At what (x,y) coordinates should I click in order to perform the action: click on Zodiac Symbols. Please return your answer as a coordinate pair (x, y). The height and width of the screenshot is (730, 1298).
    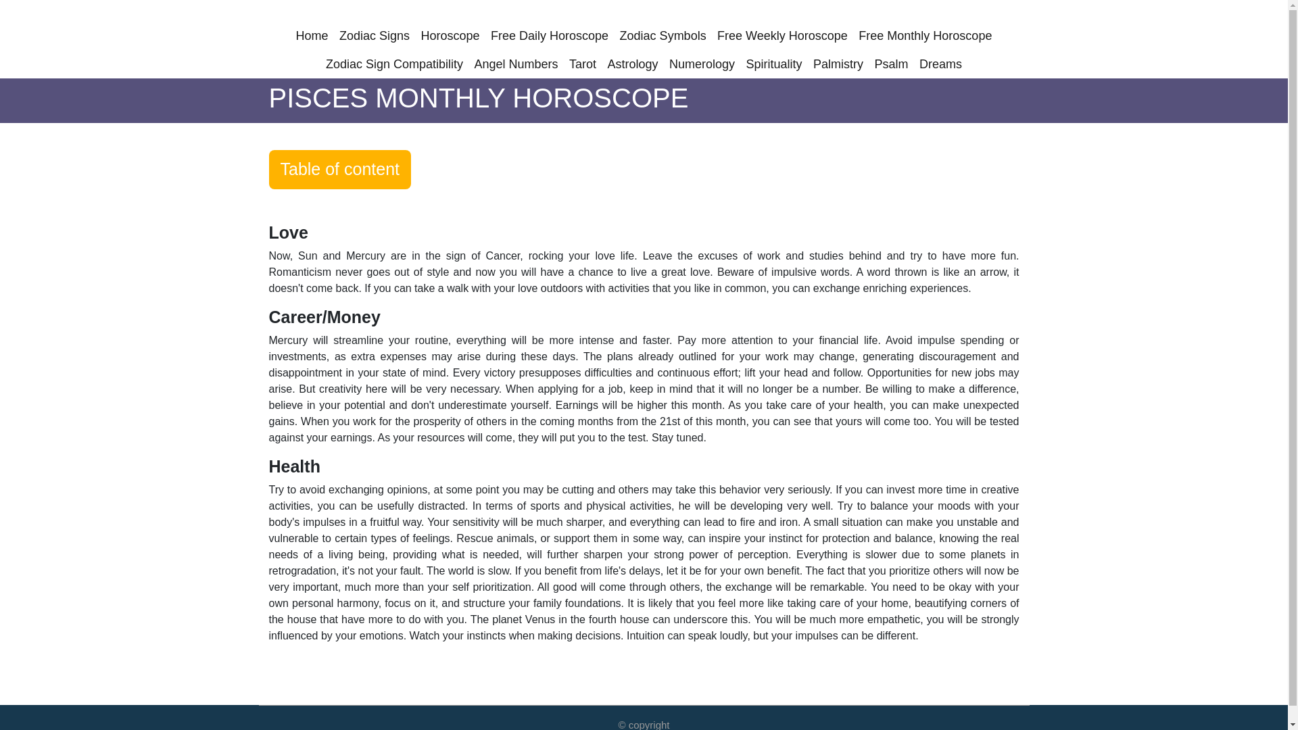
    Looking at the image, I should click on (663, 36).